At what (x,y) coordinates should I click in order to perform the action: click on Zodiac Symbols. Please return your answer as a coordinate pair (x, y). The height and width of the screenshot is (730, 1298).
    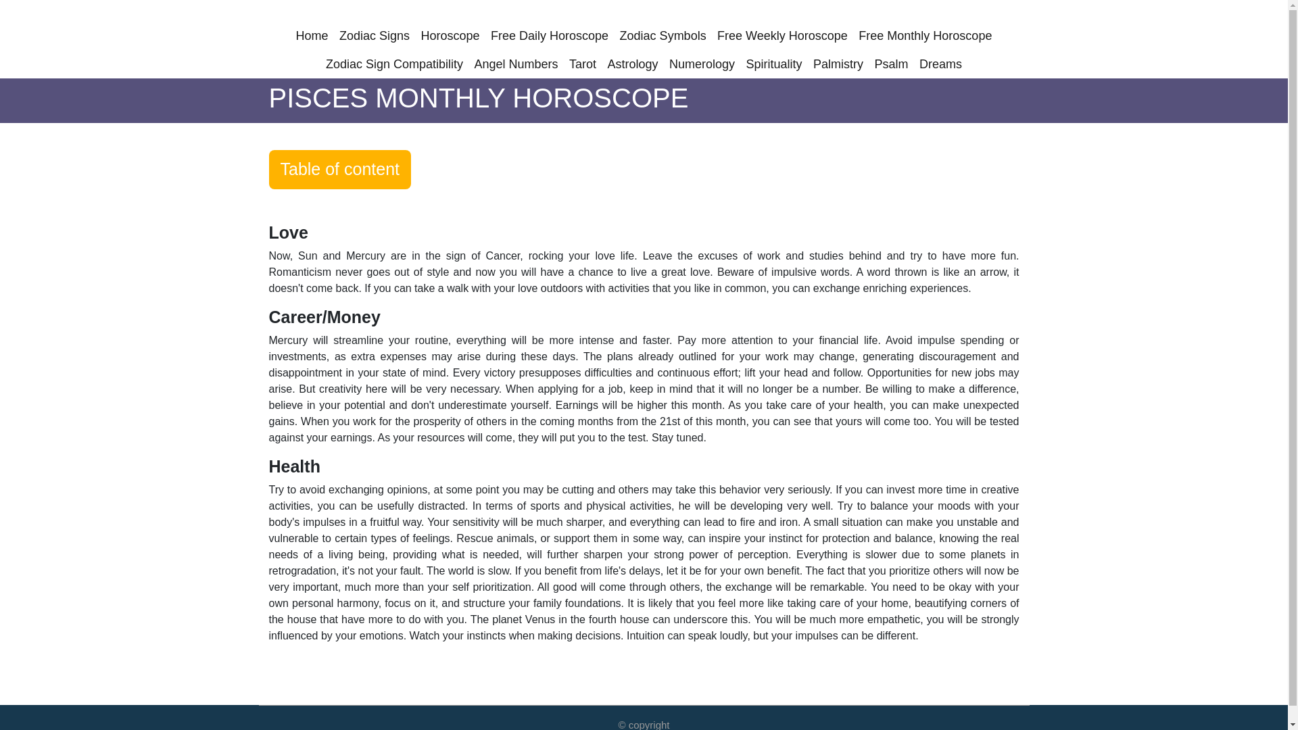
    Looking at the image, I should click on (663, 36).